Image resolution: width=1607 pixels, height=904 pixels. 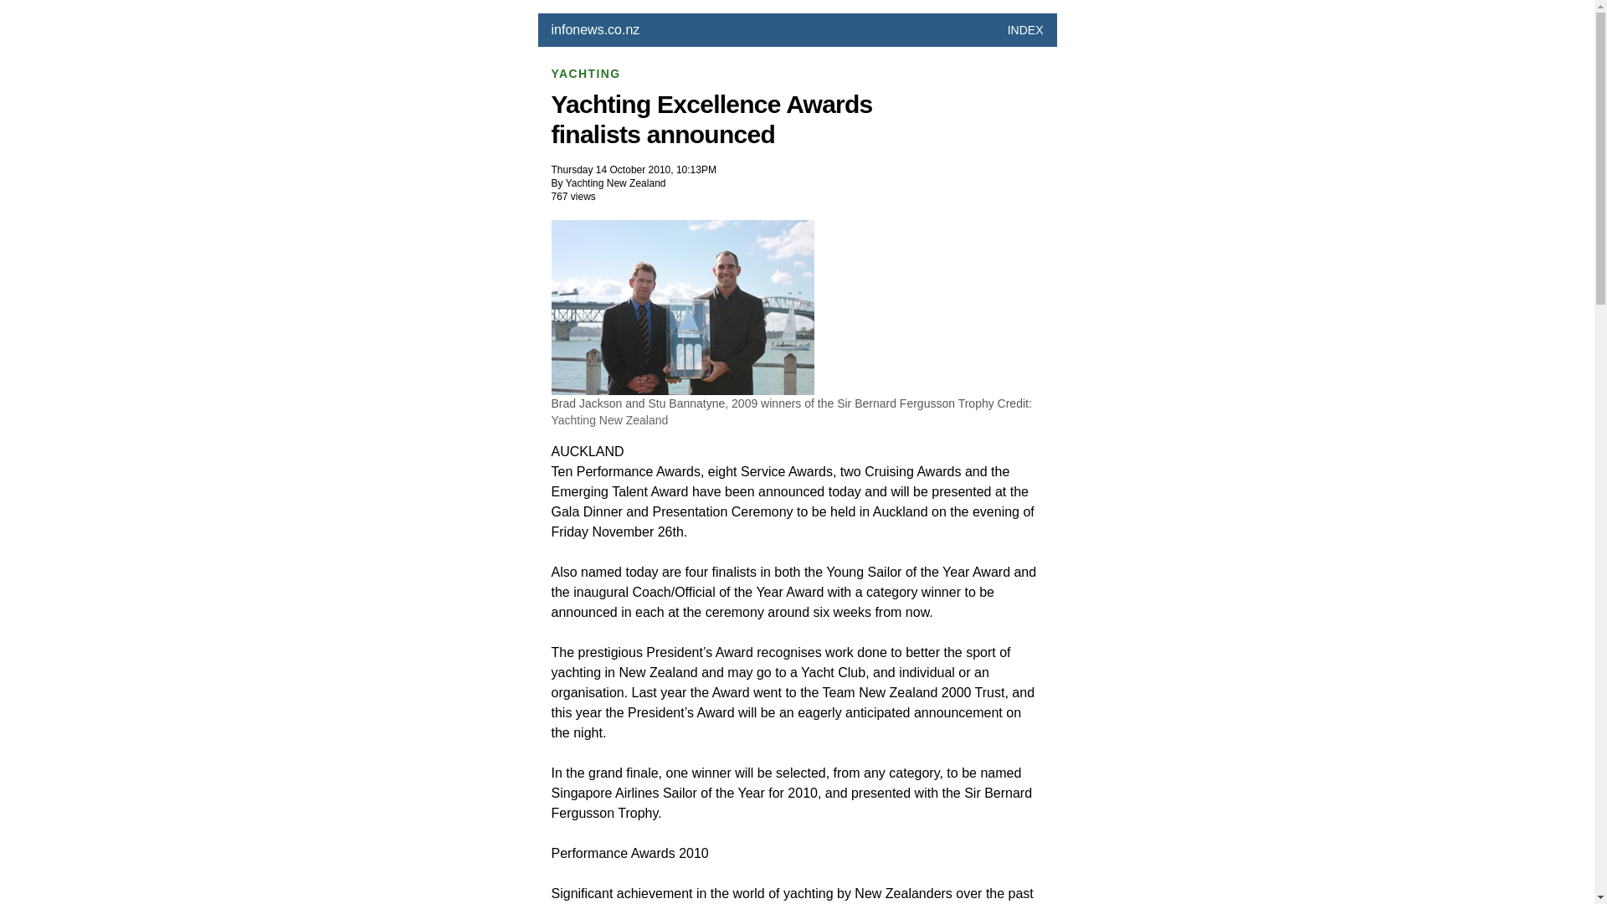 What do you see at coordinates (609, 419) in the screenshot?
I see `Yachting New Zealand` at bounding box center [609, 419].